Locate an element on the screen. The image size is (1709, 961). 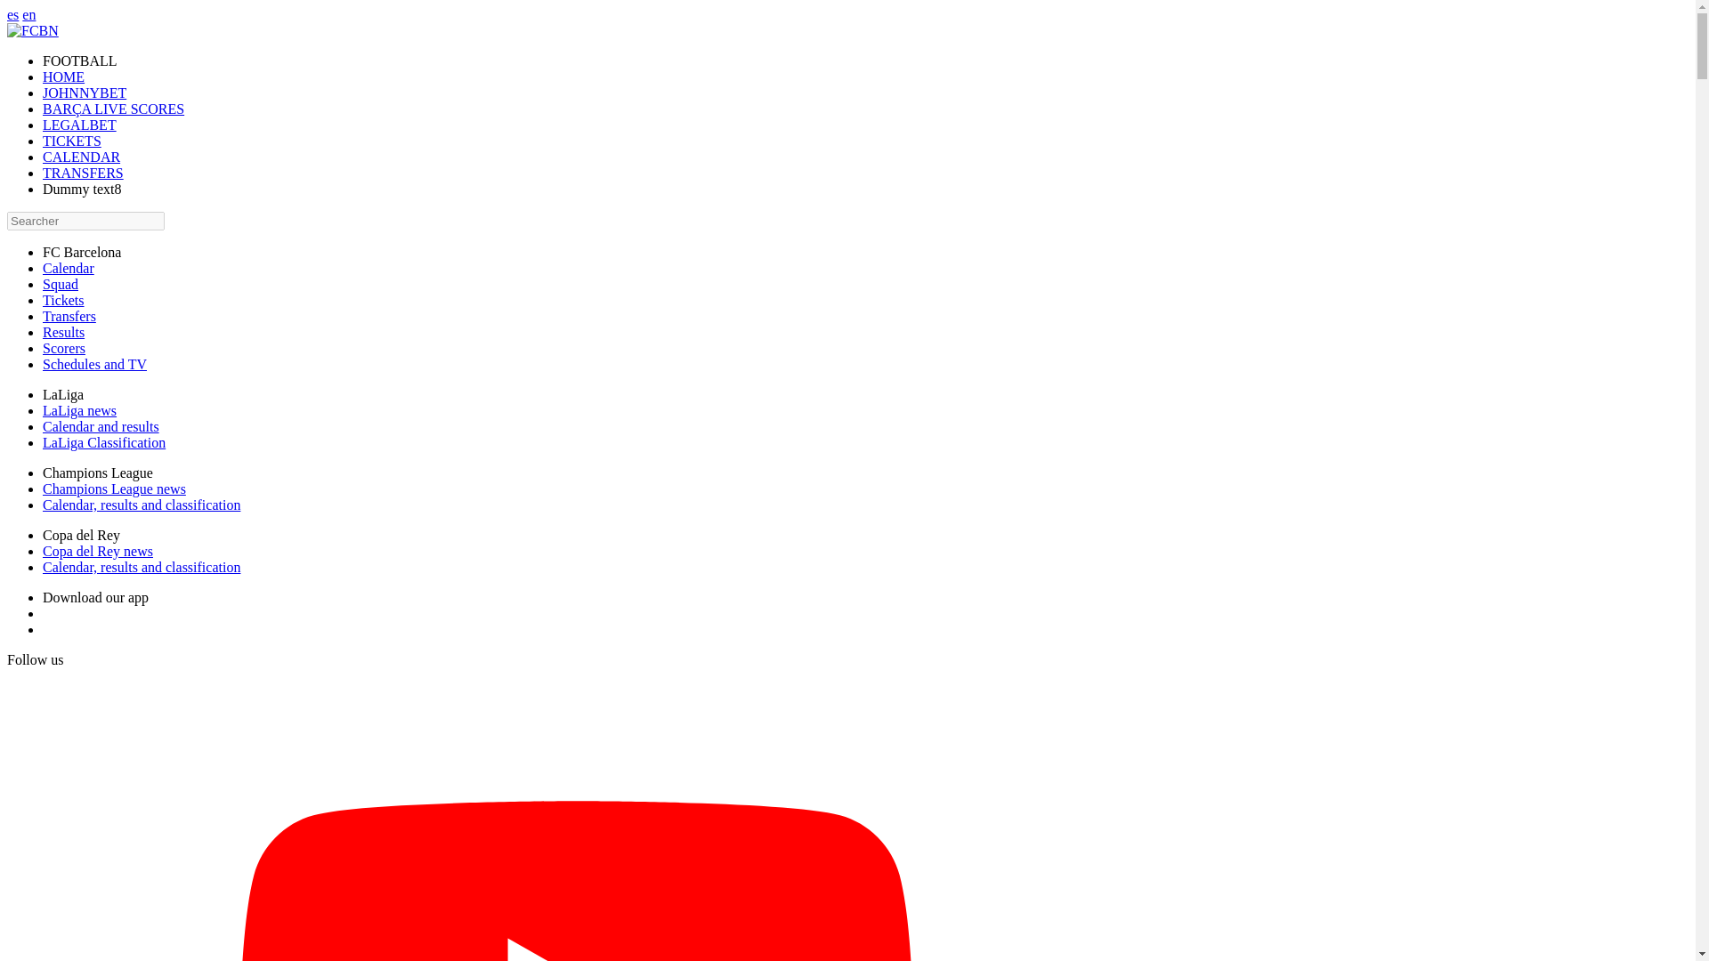
Schedules and TV is located at coordinates (94, 363).